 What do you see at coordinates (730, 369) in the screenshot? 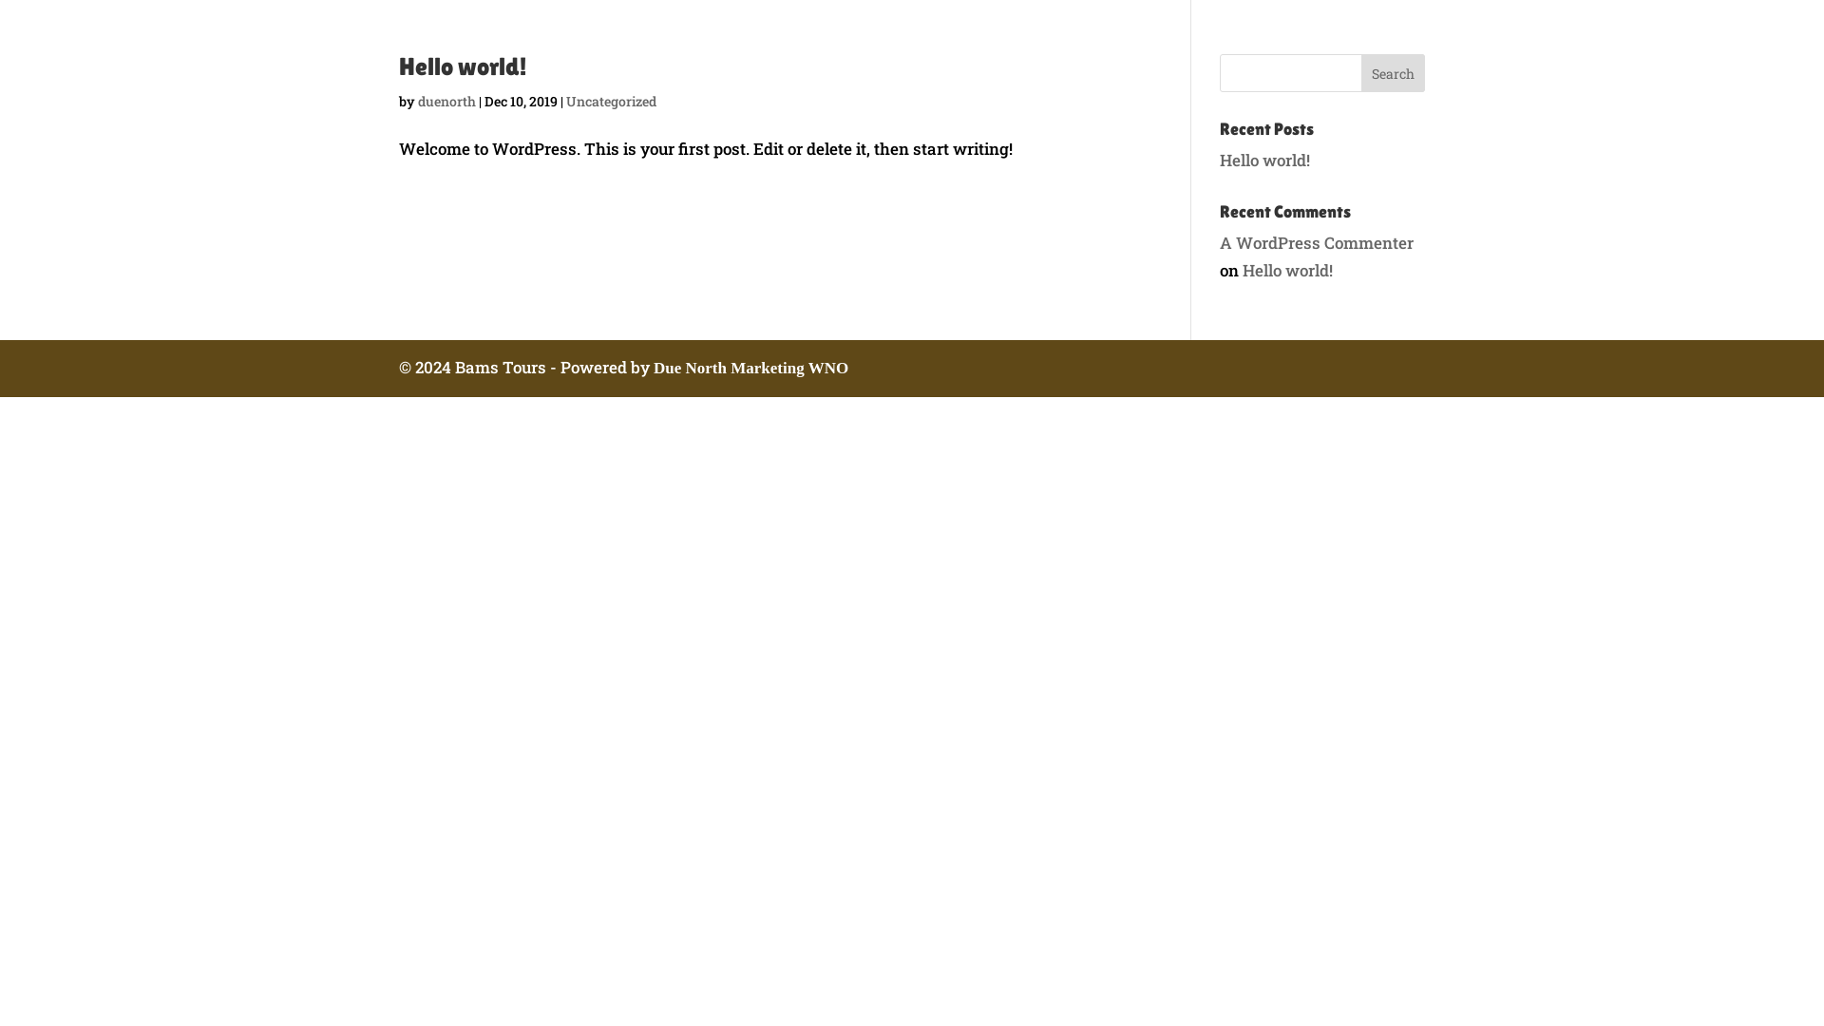
I see `Due North Marketing` at bounding box center [730, 369].